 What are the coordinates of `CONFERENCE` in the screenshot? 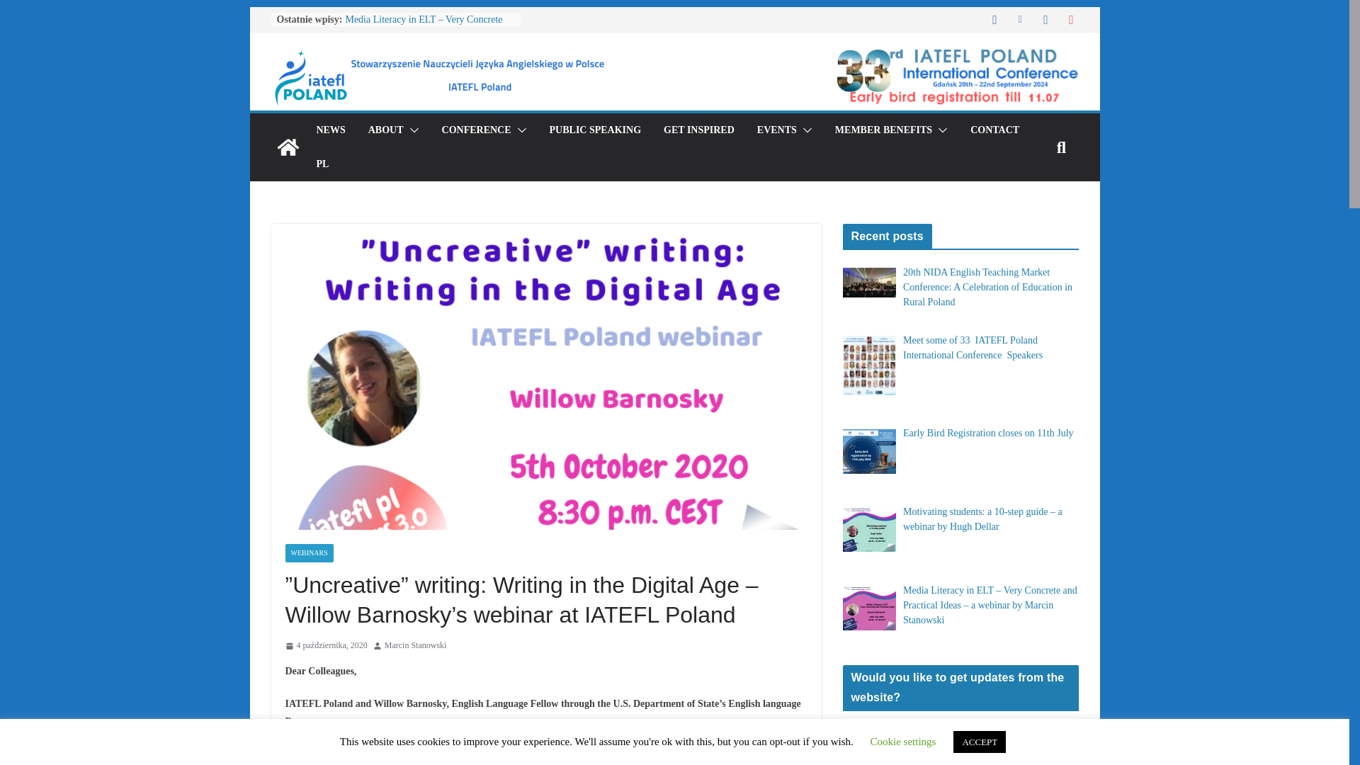 It's located at (476, 130).